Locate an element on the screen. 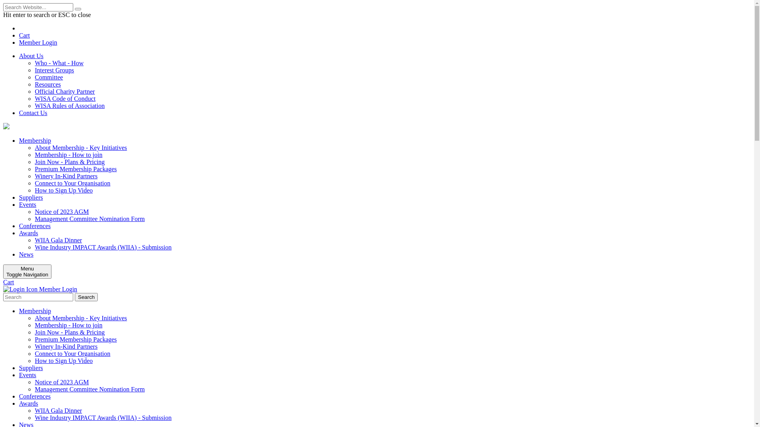  Wine Industry IMPACT Awards (WIIA) - Submission is located at coordinates (103, 248).